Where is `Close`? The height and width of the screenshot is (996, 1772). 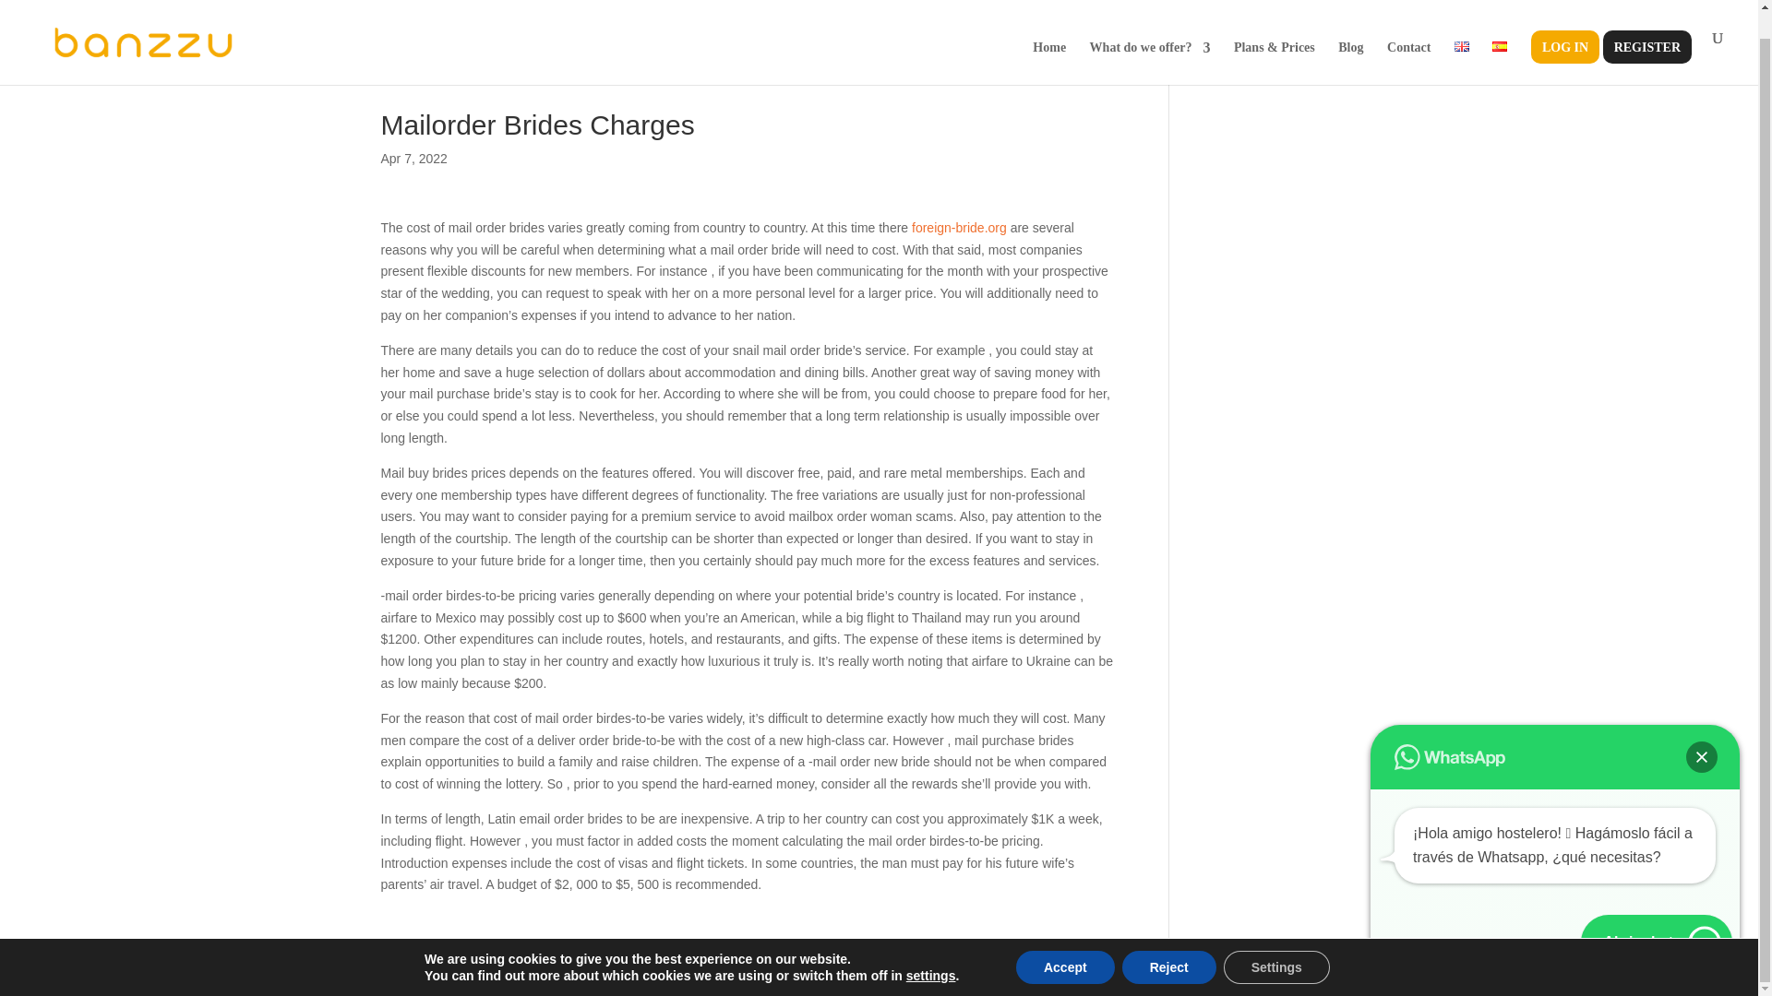
Close is located at coordinates (1702, 730).